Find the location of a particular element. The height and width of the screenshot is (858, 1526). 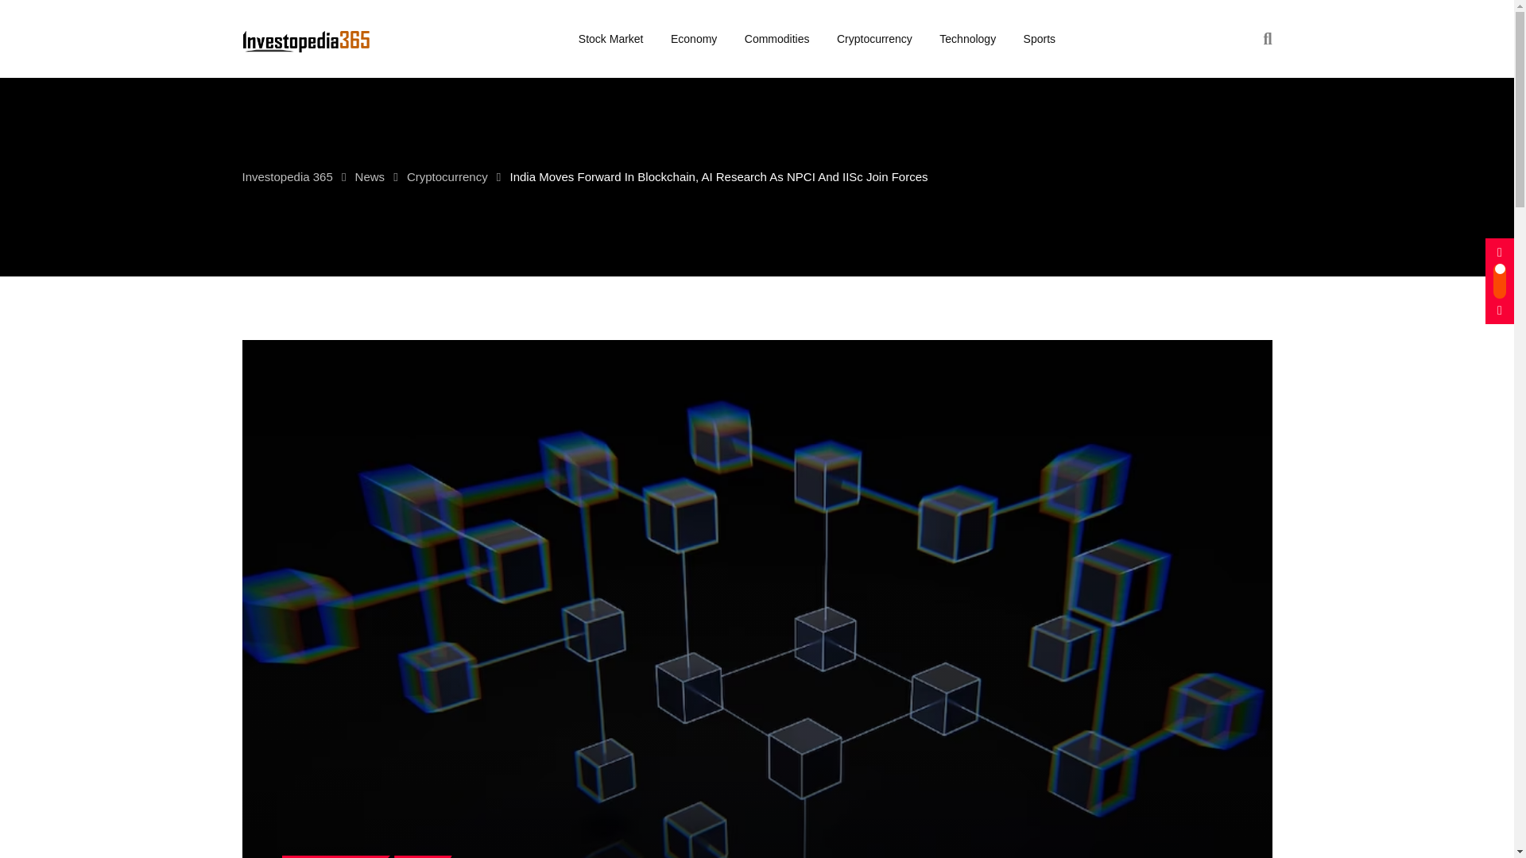

Cryptocurrency is located at coordinates (874, 39).